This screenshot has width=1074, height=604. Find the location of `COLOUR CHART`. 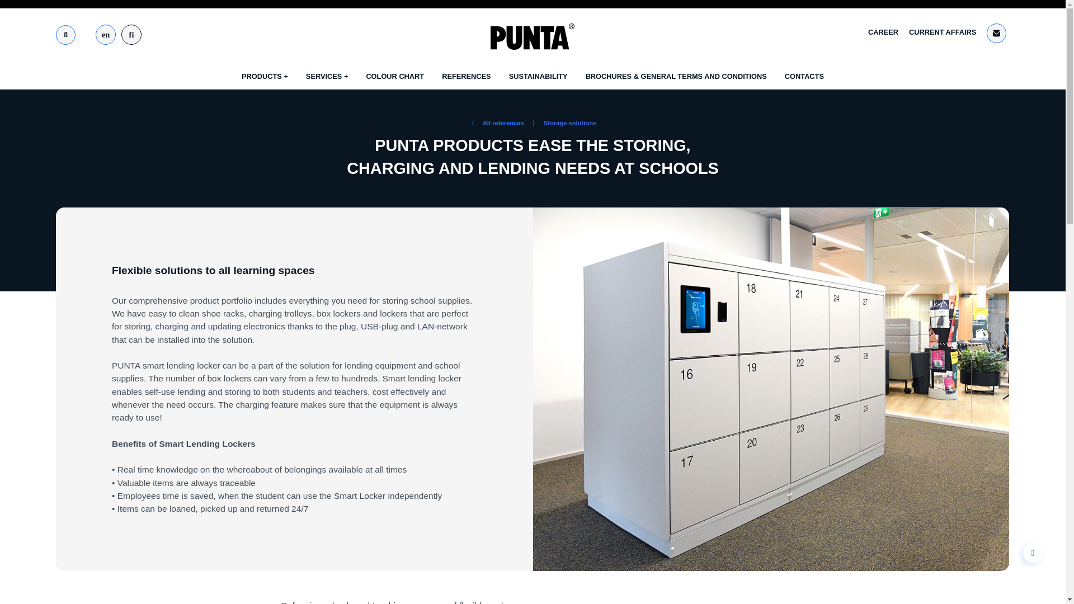

COLOUR CHART is located at coordinates (395, 76).